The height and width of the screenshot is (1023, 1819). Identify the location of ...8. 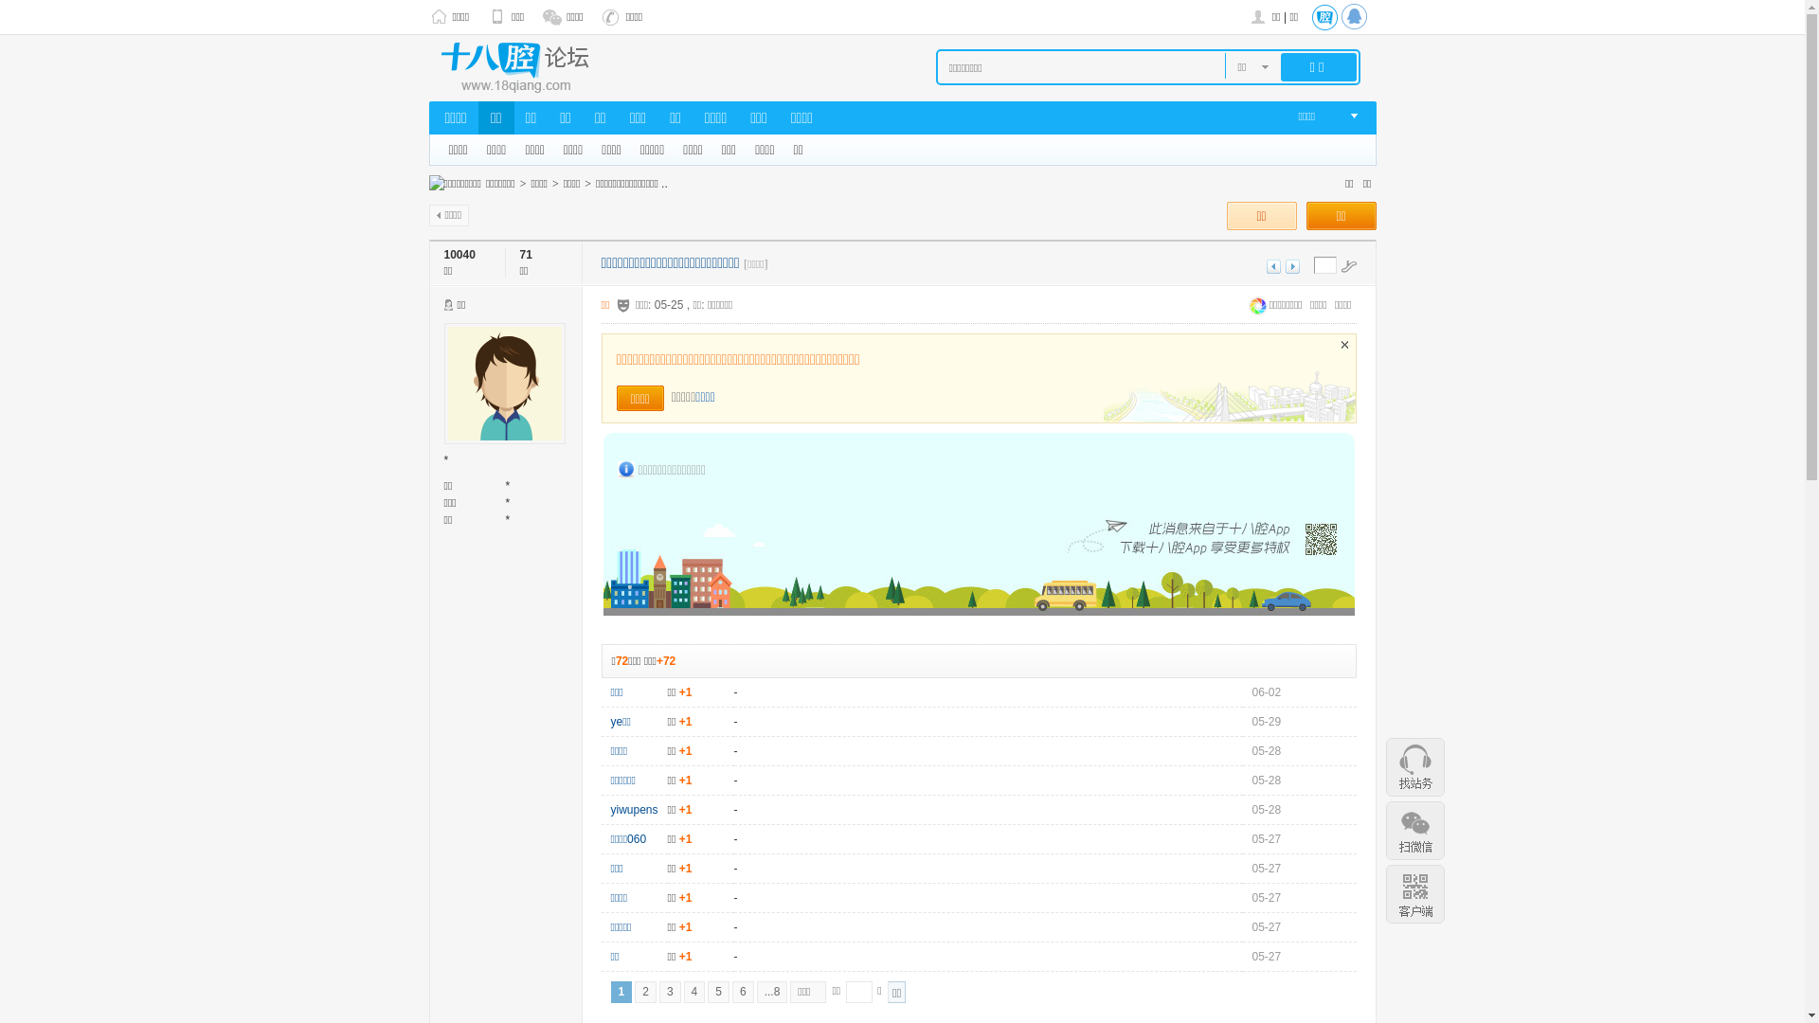
(773, 993).